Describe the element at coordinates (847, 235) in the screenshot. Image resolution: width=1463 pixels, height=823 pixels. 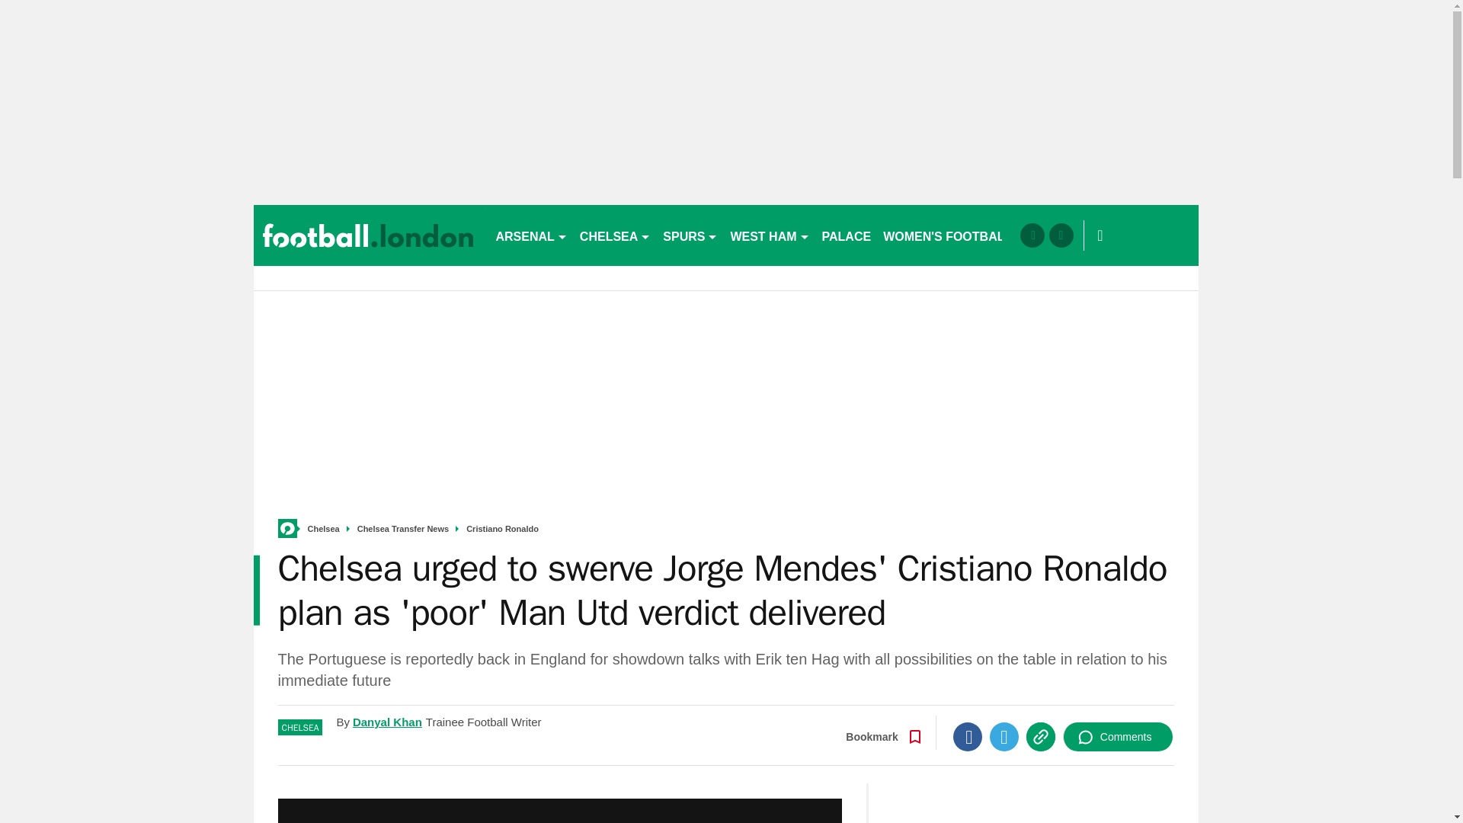
I see `PALACE` at that location.